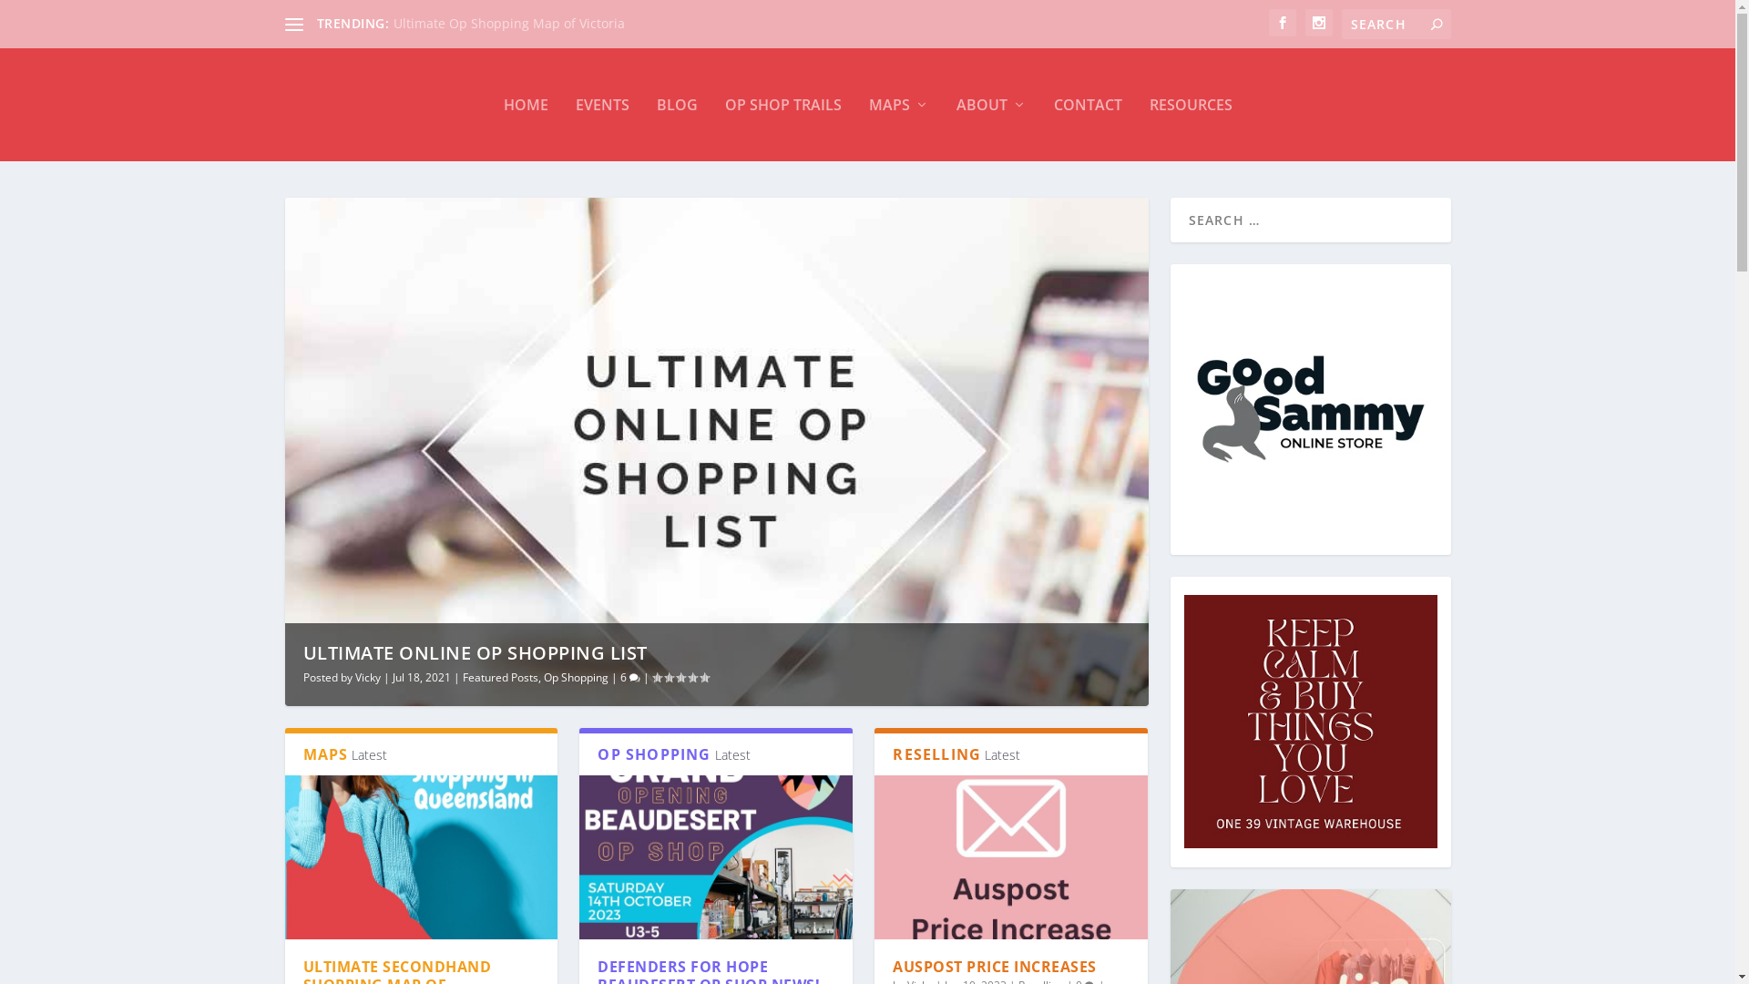 The image size is (1749, 984). What do you see at coordinates (1088, 105) in the screenshot?
I see `CONTACT` at bounding box center [1088, 105].